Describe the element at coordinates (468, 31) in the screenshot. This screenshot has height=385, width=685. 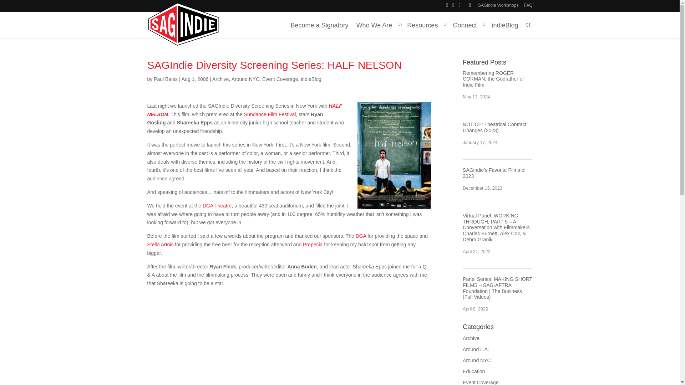
I see `Connect` at that location.